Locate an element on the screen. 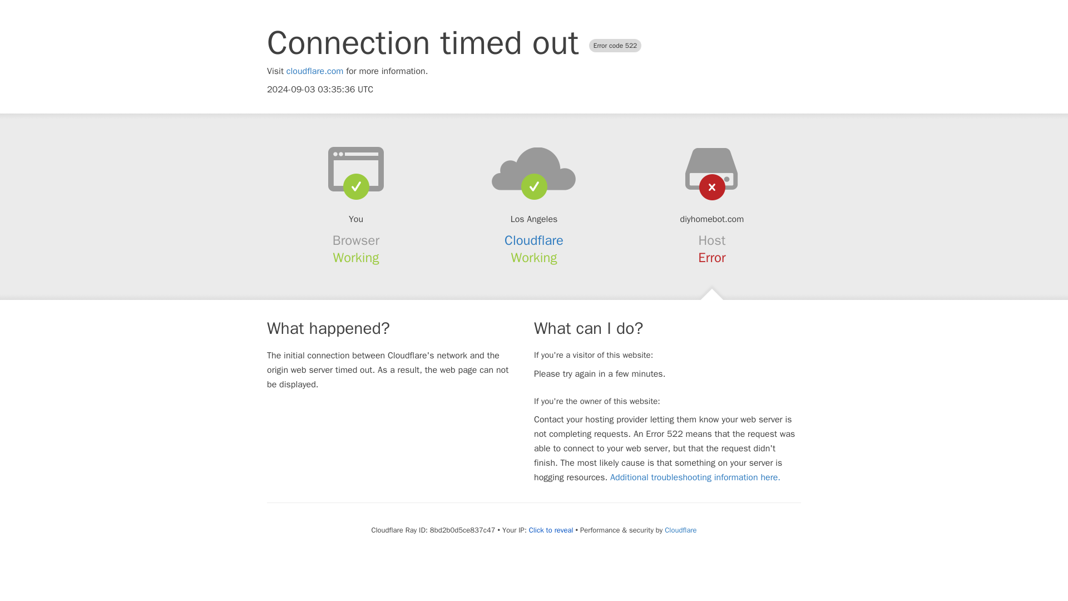 The image size is (1068, 601). Cloudflare is located at coordinates (534, 240).